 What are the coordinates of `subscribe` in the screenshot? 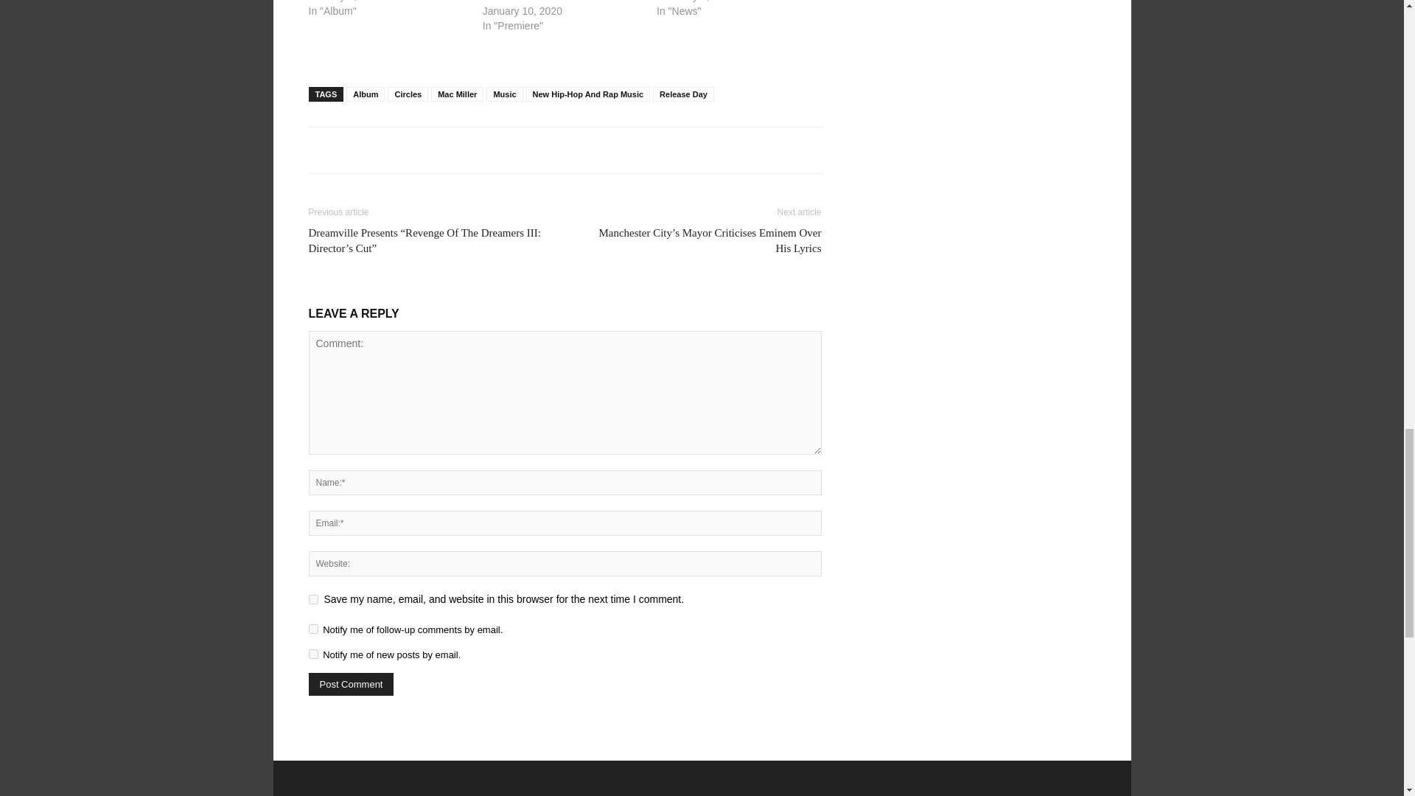 It's located at (312, 654).